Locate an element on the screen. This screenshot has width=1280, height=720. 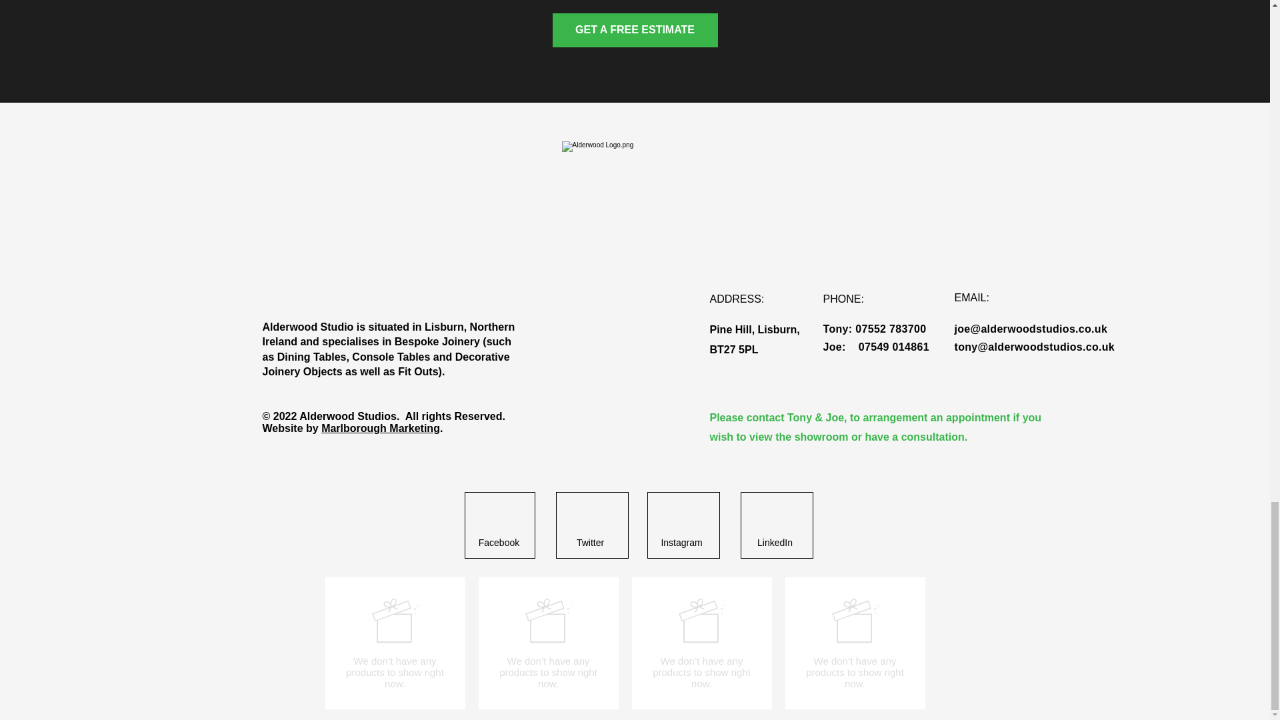
Facebook is located at coordinates (499, 543).